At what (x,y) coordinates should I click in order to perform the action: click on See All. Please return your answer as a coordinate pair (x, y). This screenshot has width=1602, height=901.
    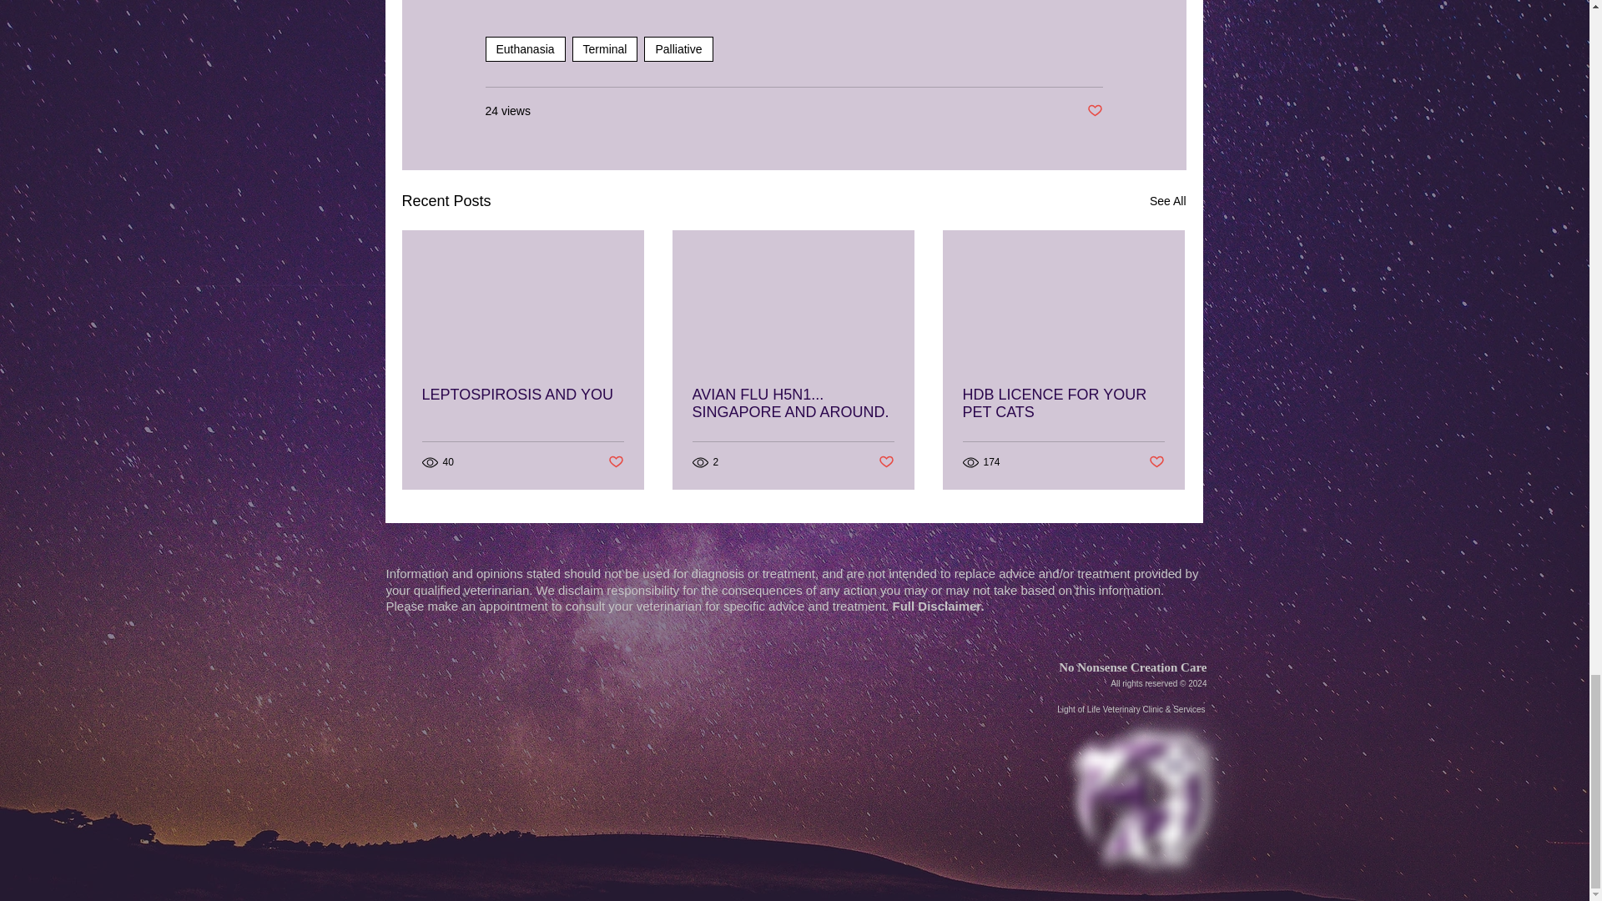
    Looking at the image, I should click on (1168, 200).